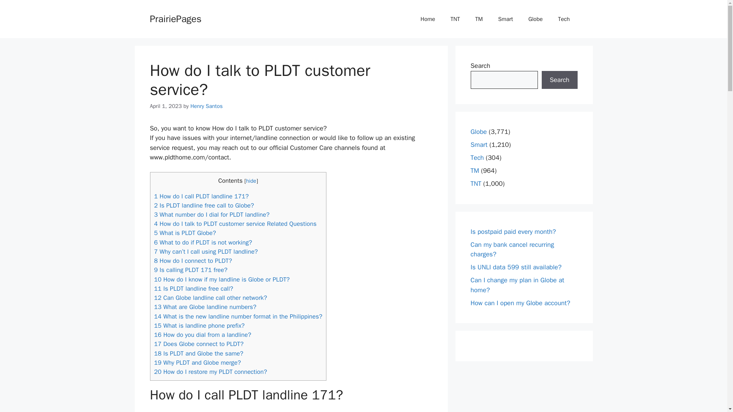 The image size is (733, 412). I want to click on Home, so click(428, 19).